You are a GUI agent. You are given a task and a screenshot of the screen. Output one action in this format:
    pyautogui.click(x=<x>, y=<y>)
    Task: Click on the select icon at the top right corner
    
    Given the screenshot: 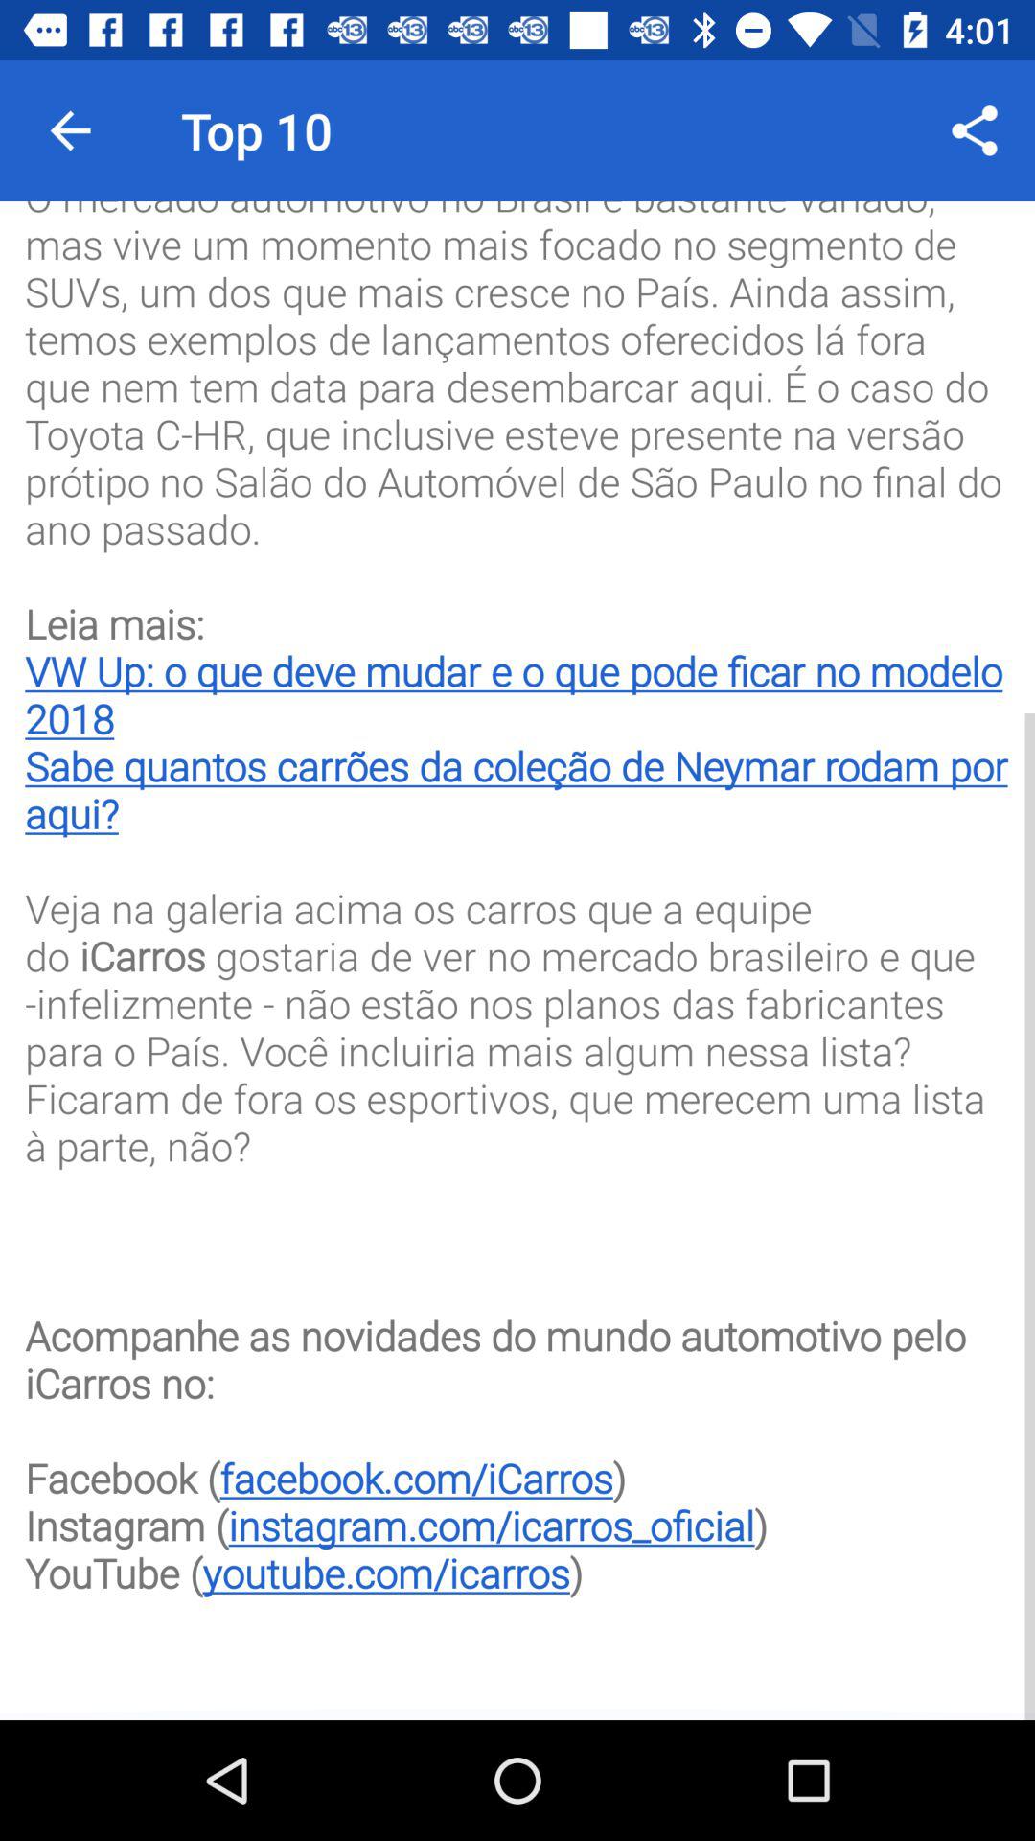 What is the action you would take?
    pyautogui.click(x=974, y=130)
    